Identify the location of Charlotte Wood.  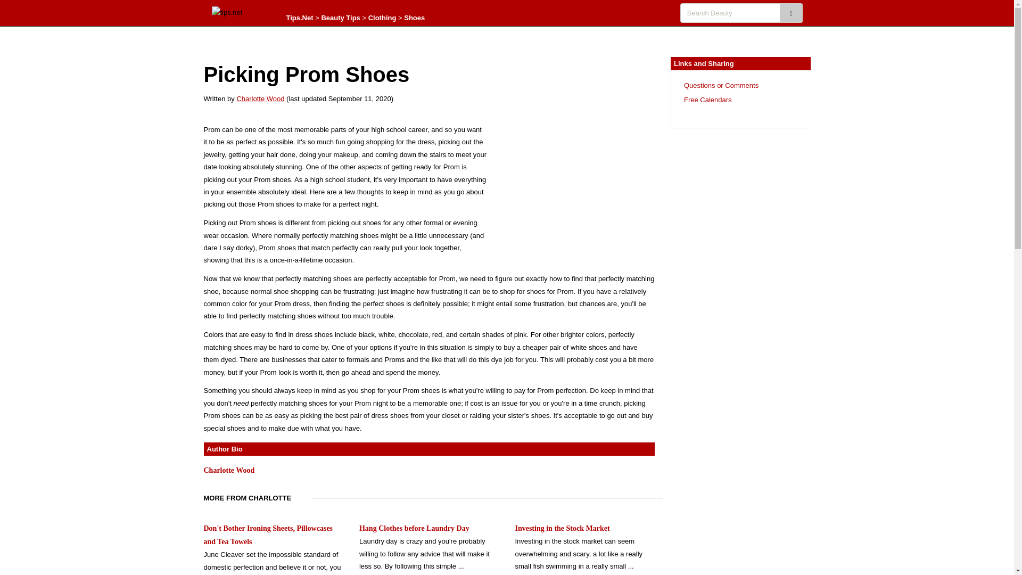
(260, 99).